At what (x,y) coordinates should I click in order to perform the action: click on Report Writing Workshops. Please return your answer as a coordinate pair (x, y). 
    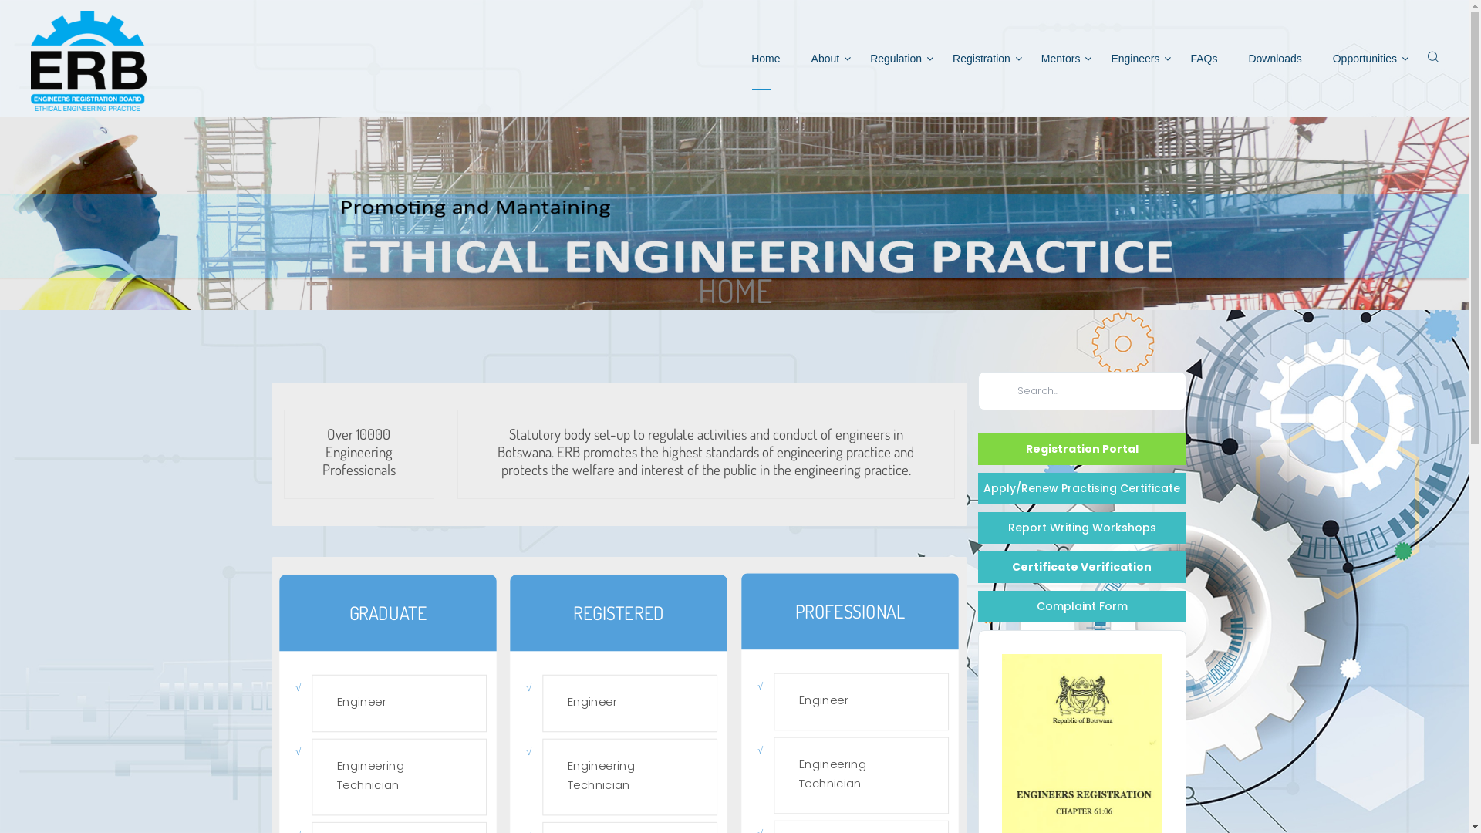
    Looking at the image, I should click on (1082, 528).